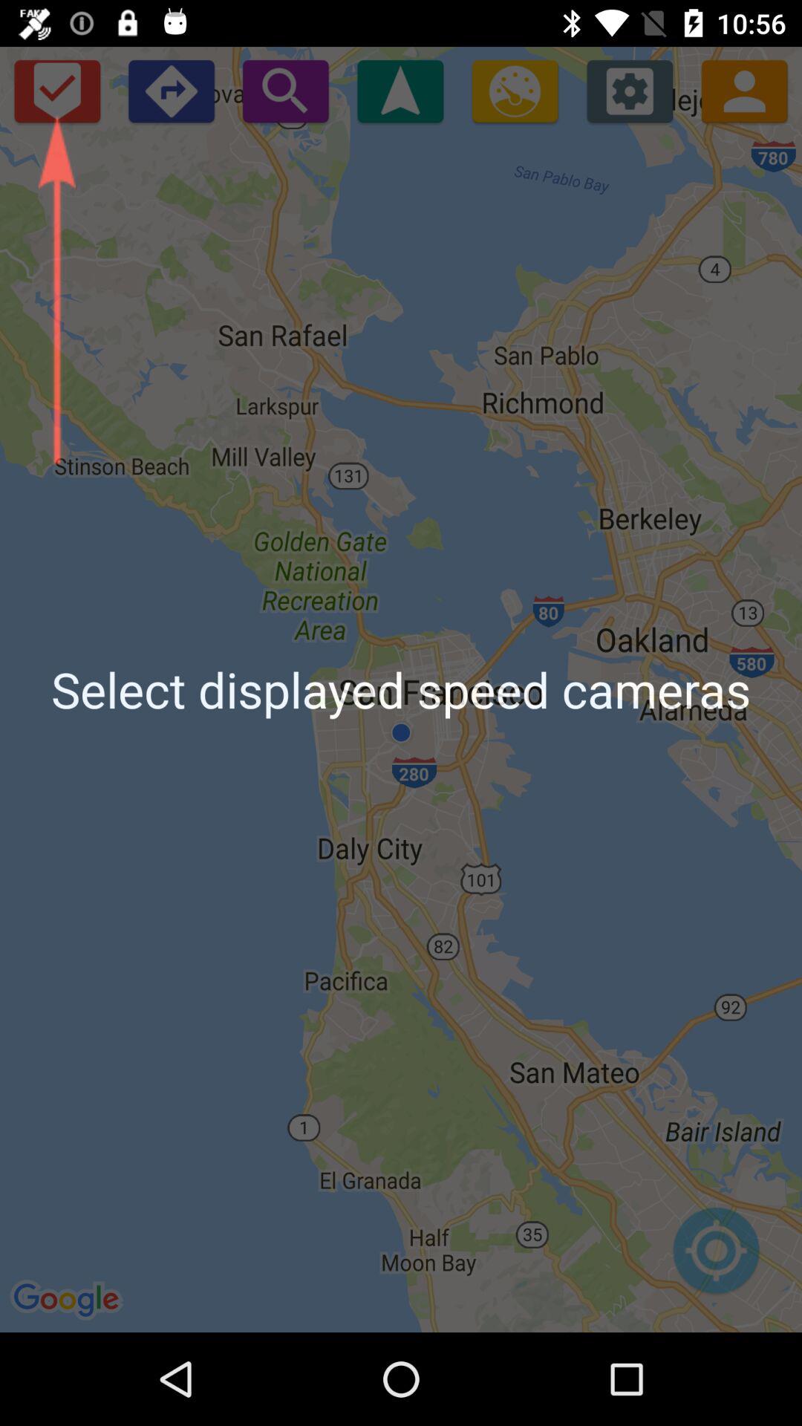 This screenshot has height=1426, width=802. I want to click on contacts, so click(744, 91).